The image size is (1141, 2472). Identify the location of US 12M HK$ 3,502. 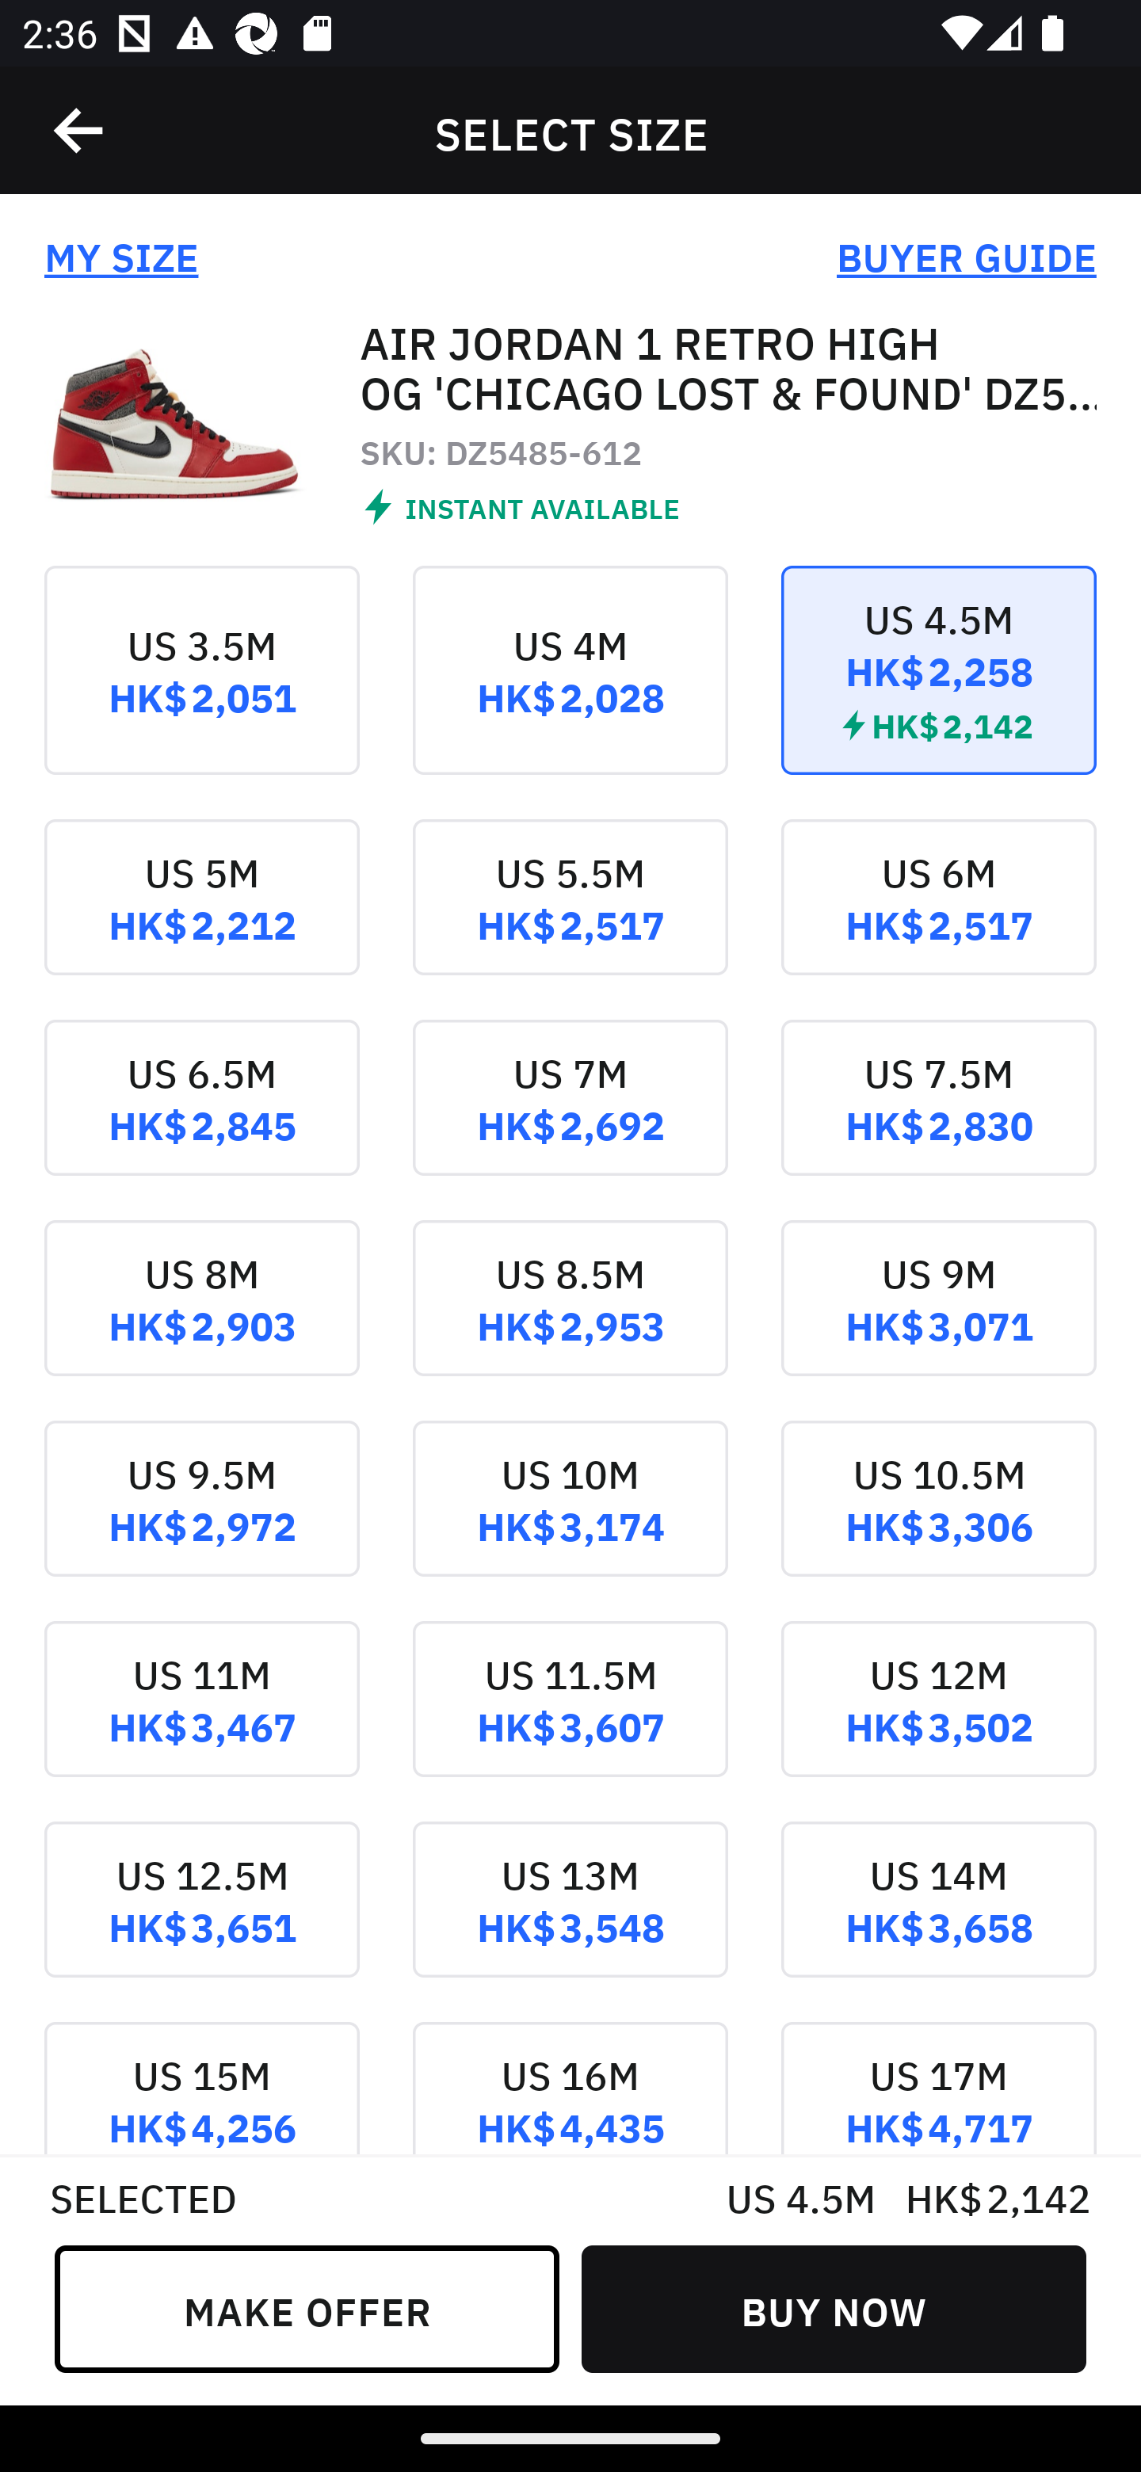
(938, 1721).